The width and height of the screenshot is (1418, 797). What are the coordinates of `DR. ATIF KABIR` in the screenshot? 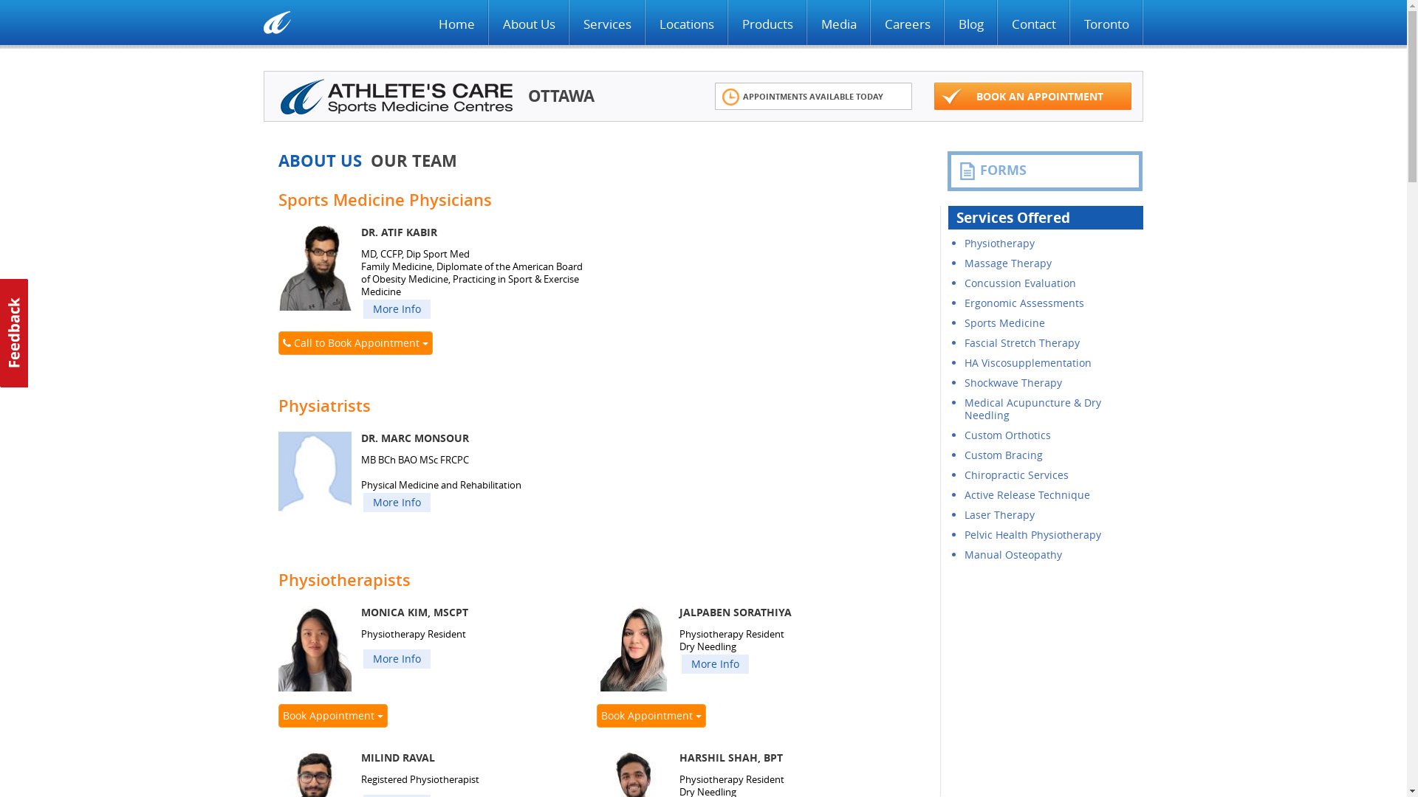 It's located at (315, 269).